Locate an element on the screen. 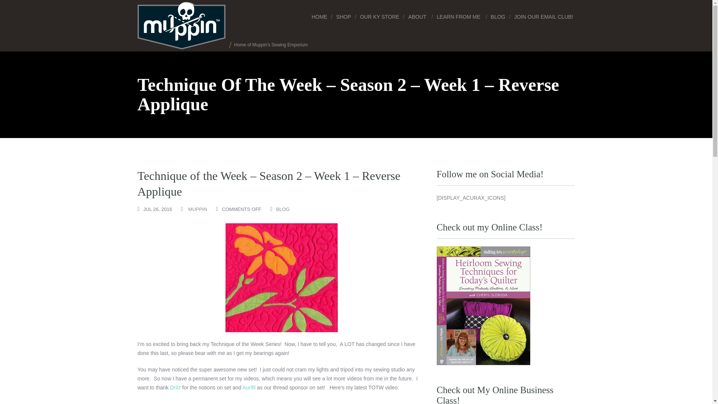 The width and height of the screenshot is (718, 404). ABOUT is located at coordinates (417, 1).